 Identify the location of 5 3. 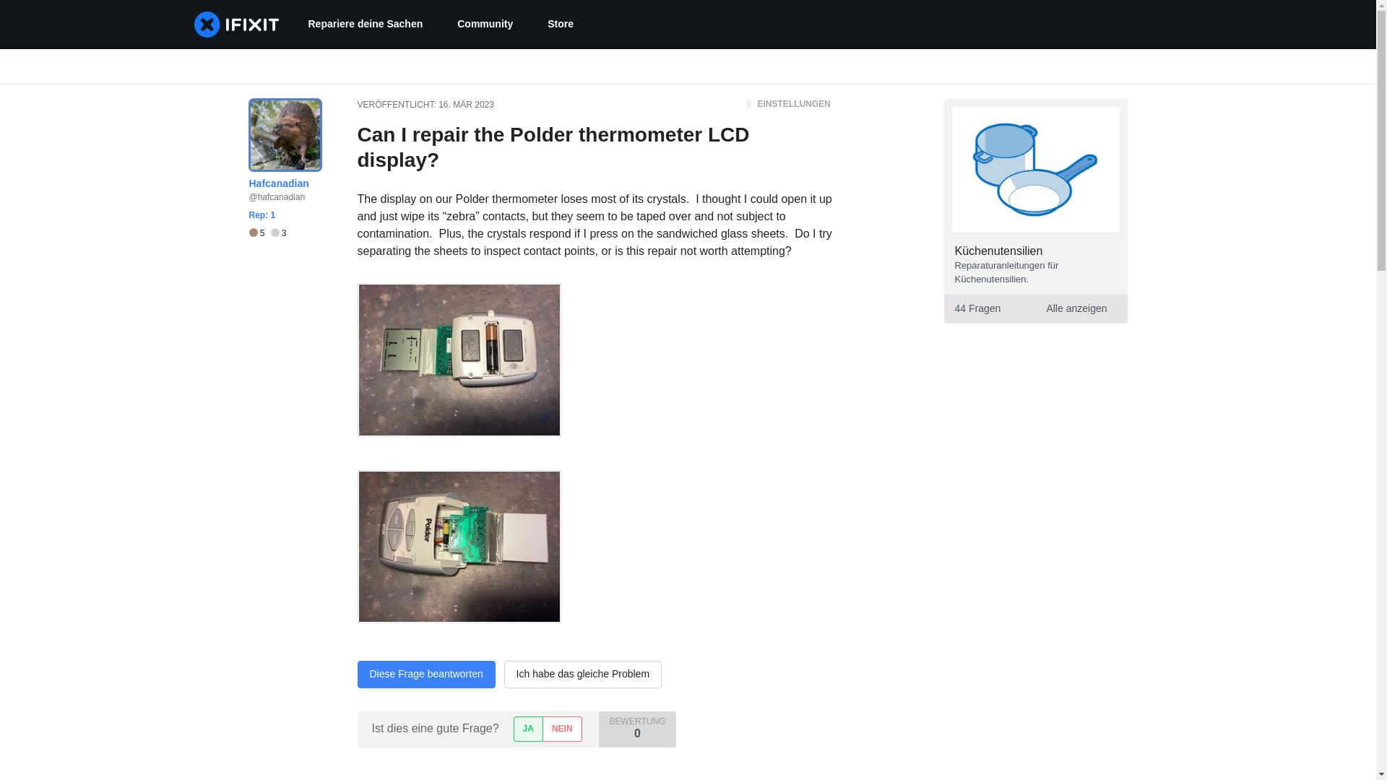
(1034, 309).